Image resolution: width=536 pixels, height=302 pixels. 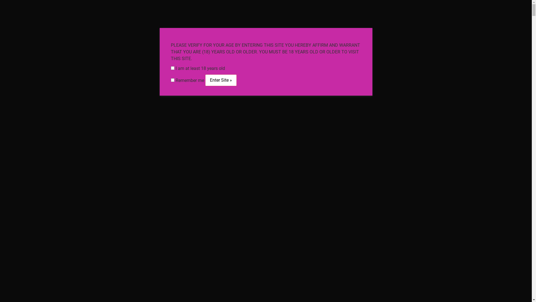 I want to click on GOLF CADDY STRIPPERS, so click(x=222, y=73).